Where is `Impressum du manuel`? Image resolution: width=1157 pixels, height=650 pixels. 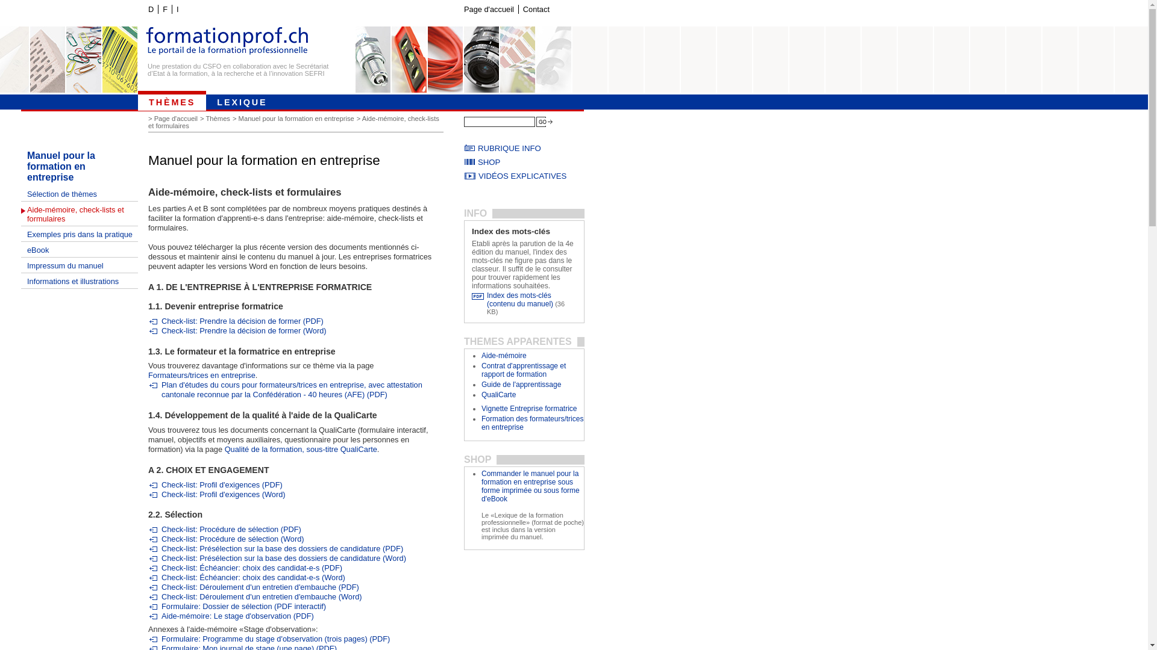 Impressum du manuel is located at coordinates (80, 265).